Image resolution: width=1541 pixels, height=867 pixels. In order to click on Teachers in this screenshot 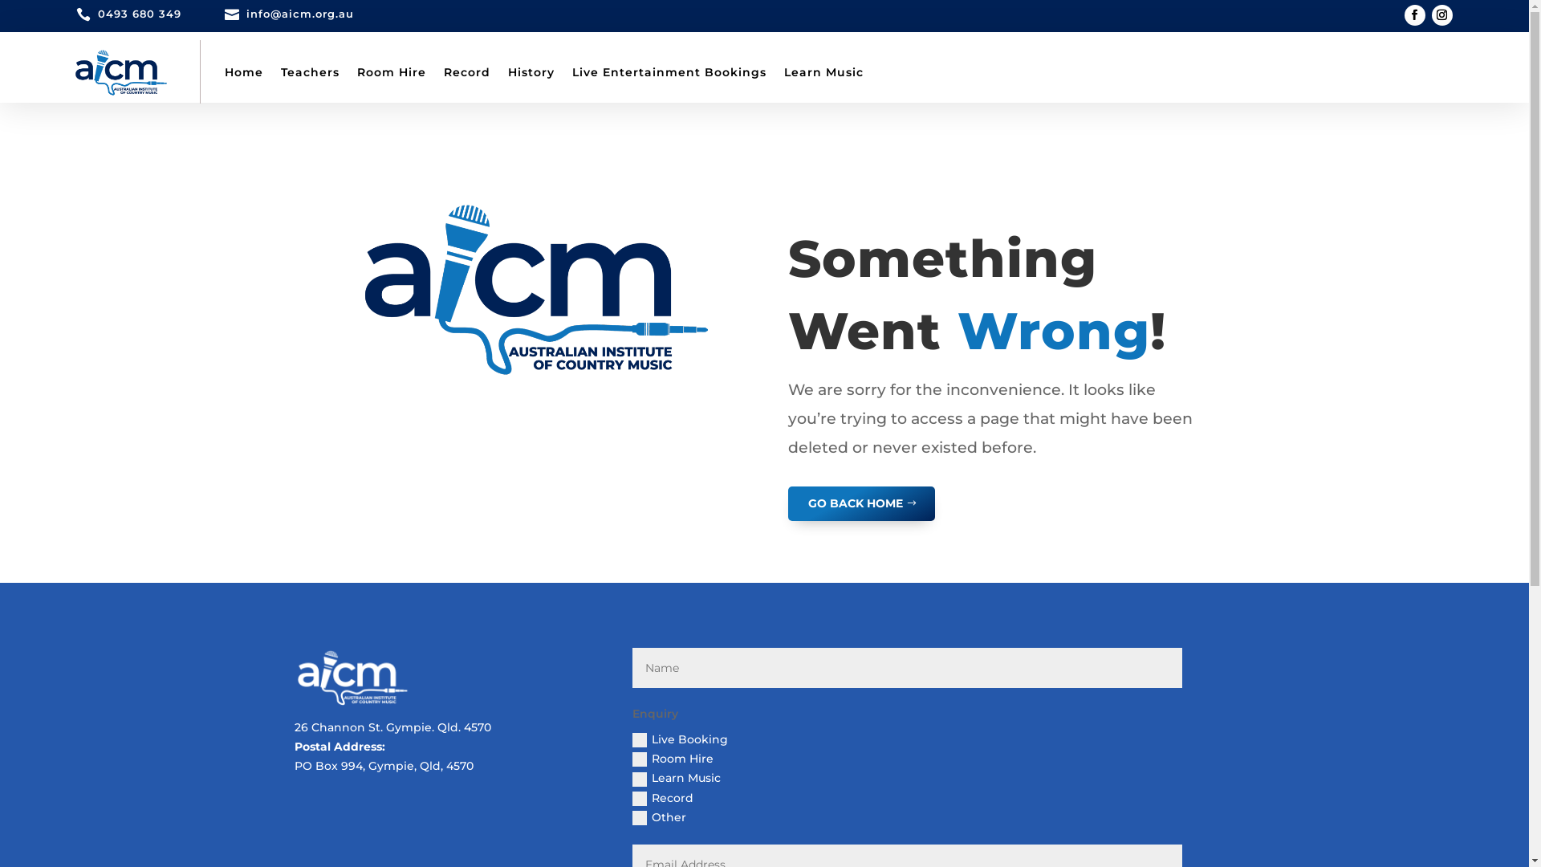, I will do `click(310, 72)`.